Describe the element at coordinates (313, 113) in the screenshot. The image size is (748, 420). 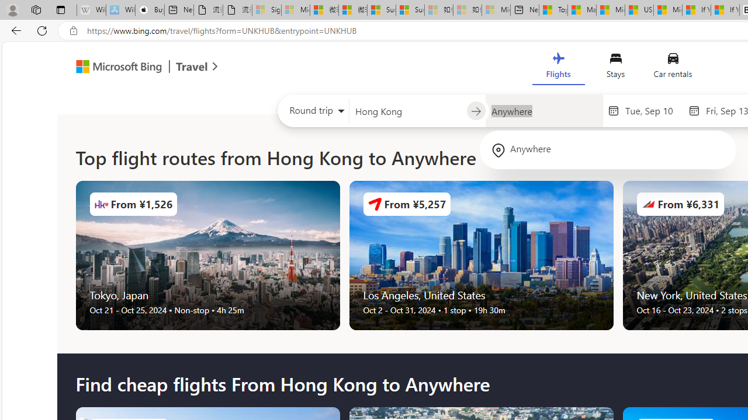
I see `Select trip type` at that location.